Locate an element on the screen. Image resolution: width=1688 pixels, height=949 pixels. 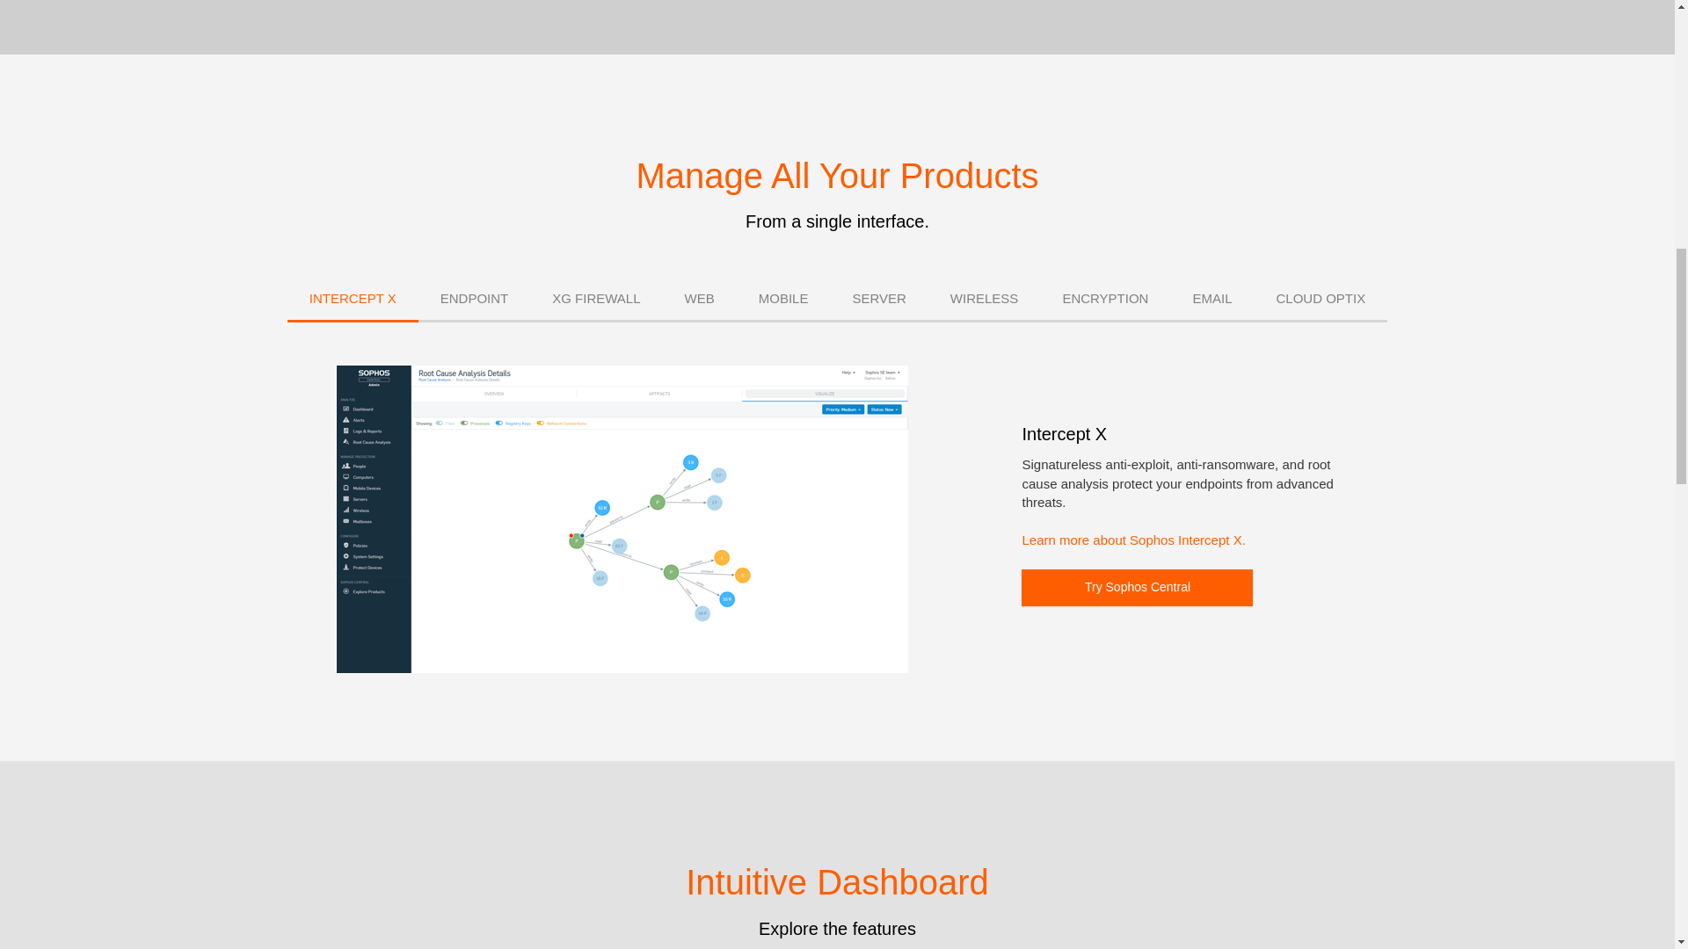
WEB is located at coordinates (700, 301).